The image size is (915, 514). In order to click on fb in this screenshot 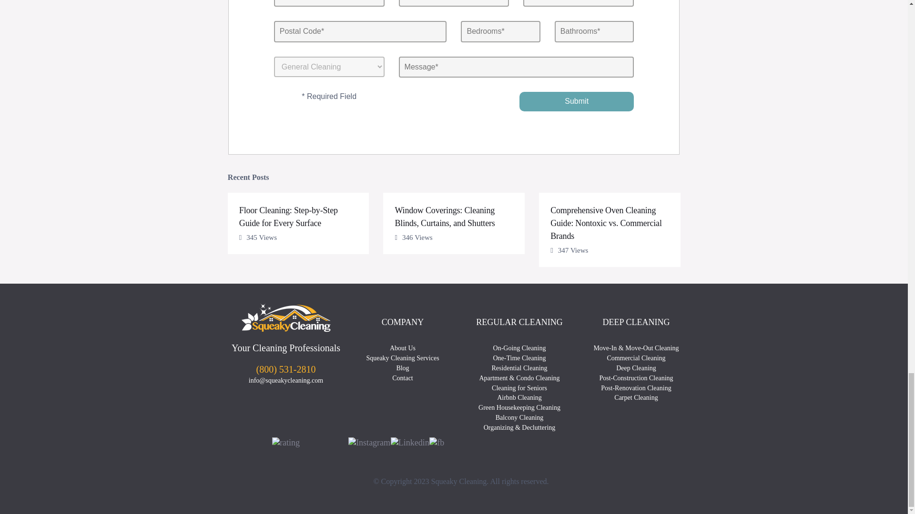, I will do `click(437, 443)`.